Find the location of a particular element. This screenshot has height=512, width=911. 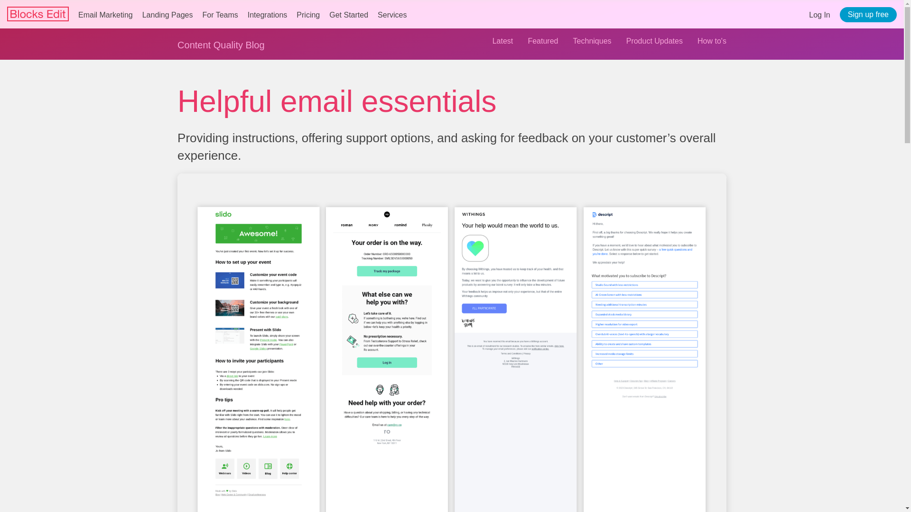

Sign up free is located at coordinates (868, 15).